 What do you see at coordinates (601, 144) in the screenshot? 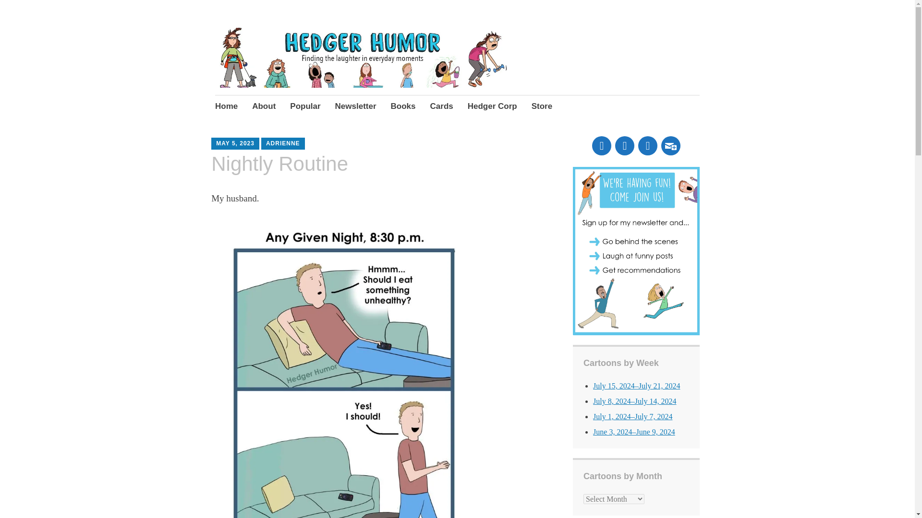
I see `facebook` at bounding box center [601, 144].